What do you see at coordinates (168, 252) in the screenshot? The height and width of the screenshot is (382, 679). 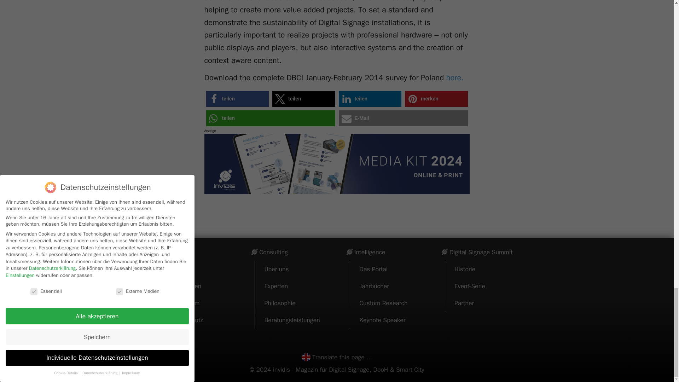 I see `invidis` at bounding box center [168, 252].